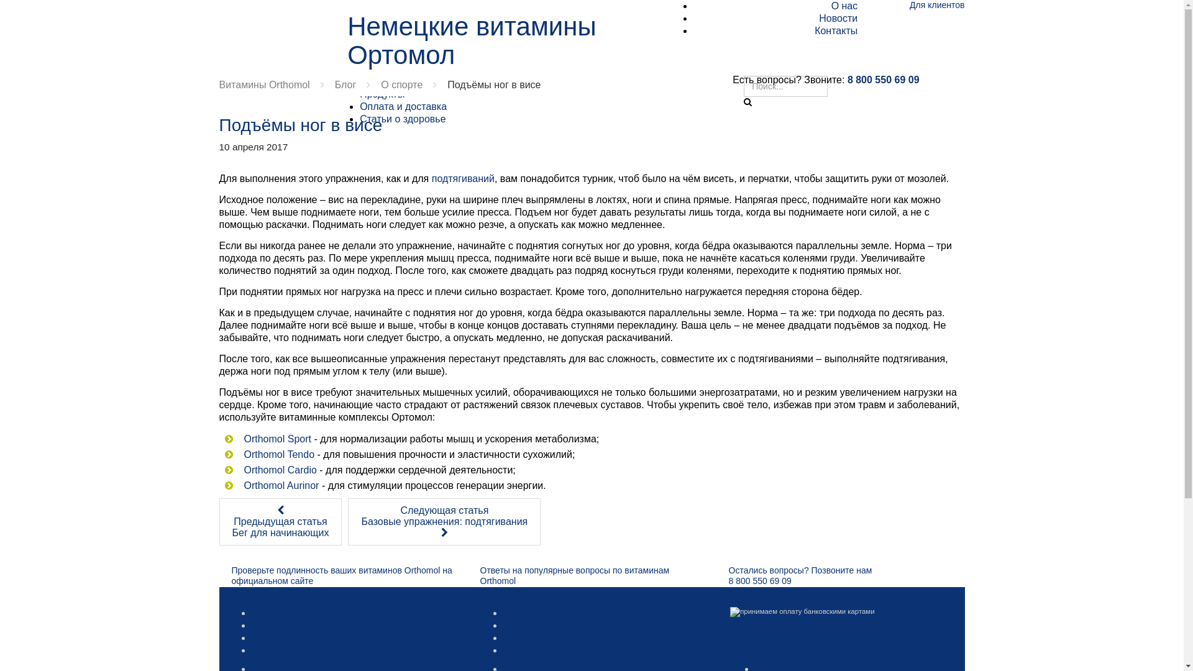 The image size is (1193, 671). What do you see at coordinates (280, 470) in the screenshot?
I see `Orthomol Cardio` at bounding box center [280, 470].